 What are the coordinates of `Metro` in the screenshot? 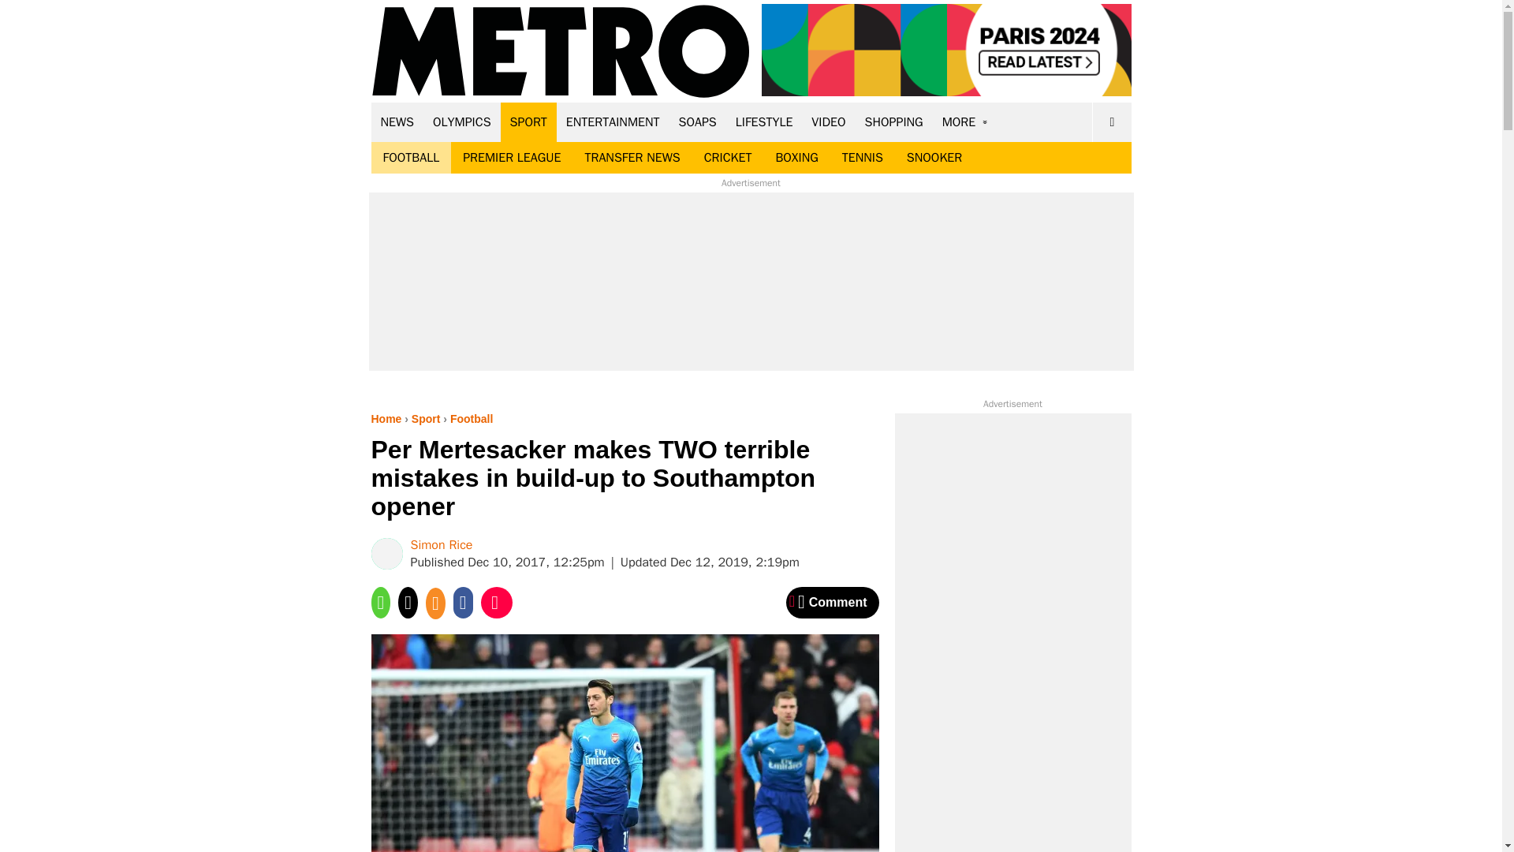 It's located at (561, 52).